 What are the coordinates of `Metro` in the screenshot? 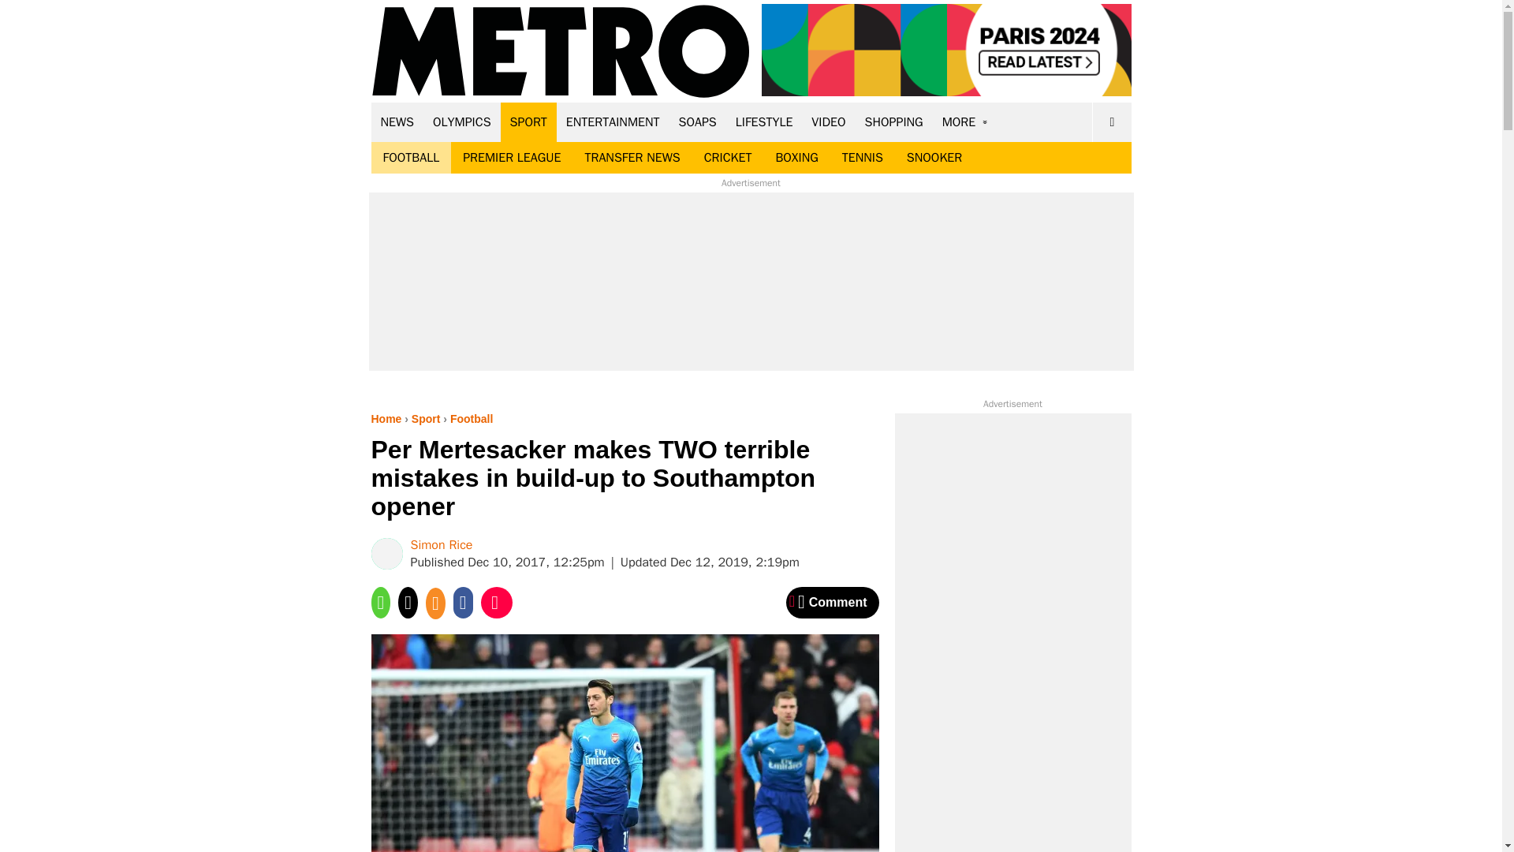 It's located at (561, 52).